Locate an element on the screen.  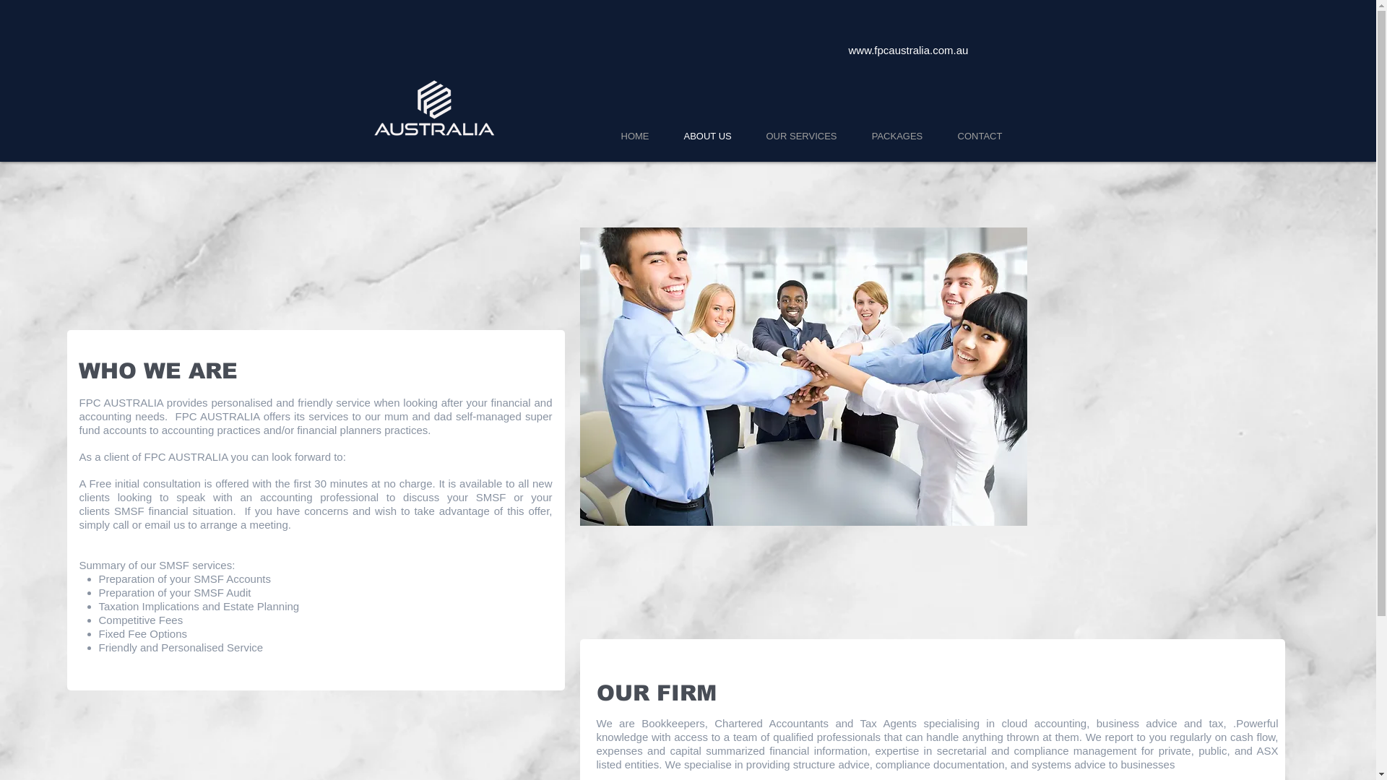
CONTACT is located at coordinates (980, 136).